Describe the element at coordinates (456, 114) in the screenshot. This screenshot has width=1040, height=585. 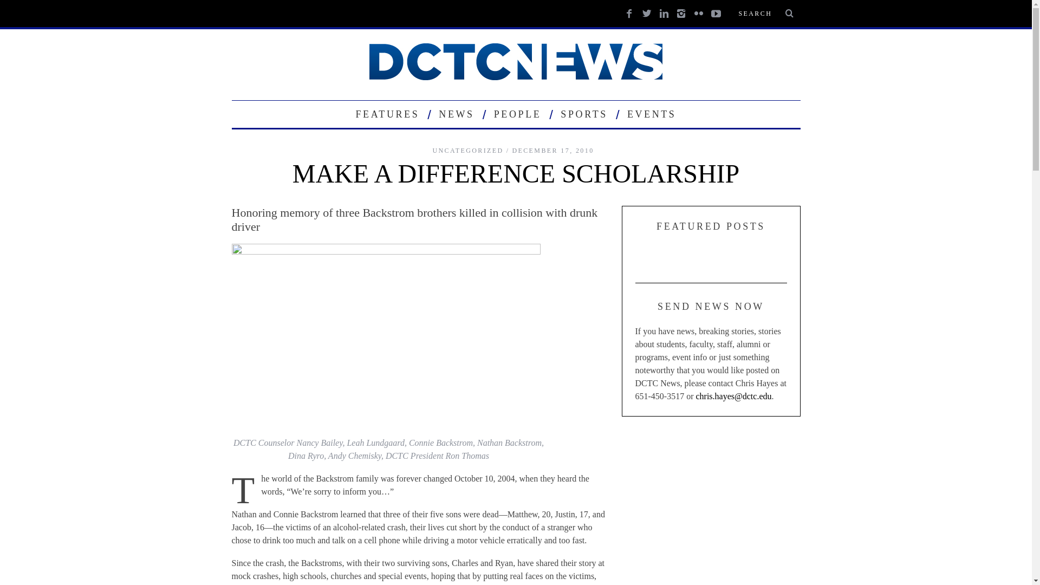
I see `NEWS` at that location.